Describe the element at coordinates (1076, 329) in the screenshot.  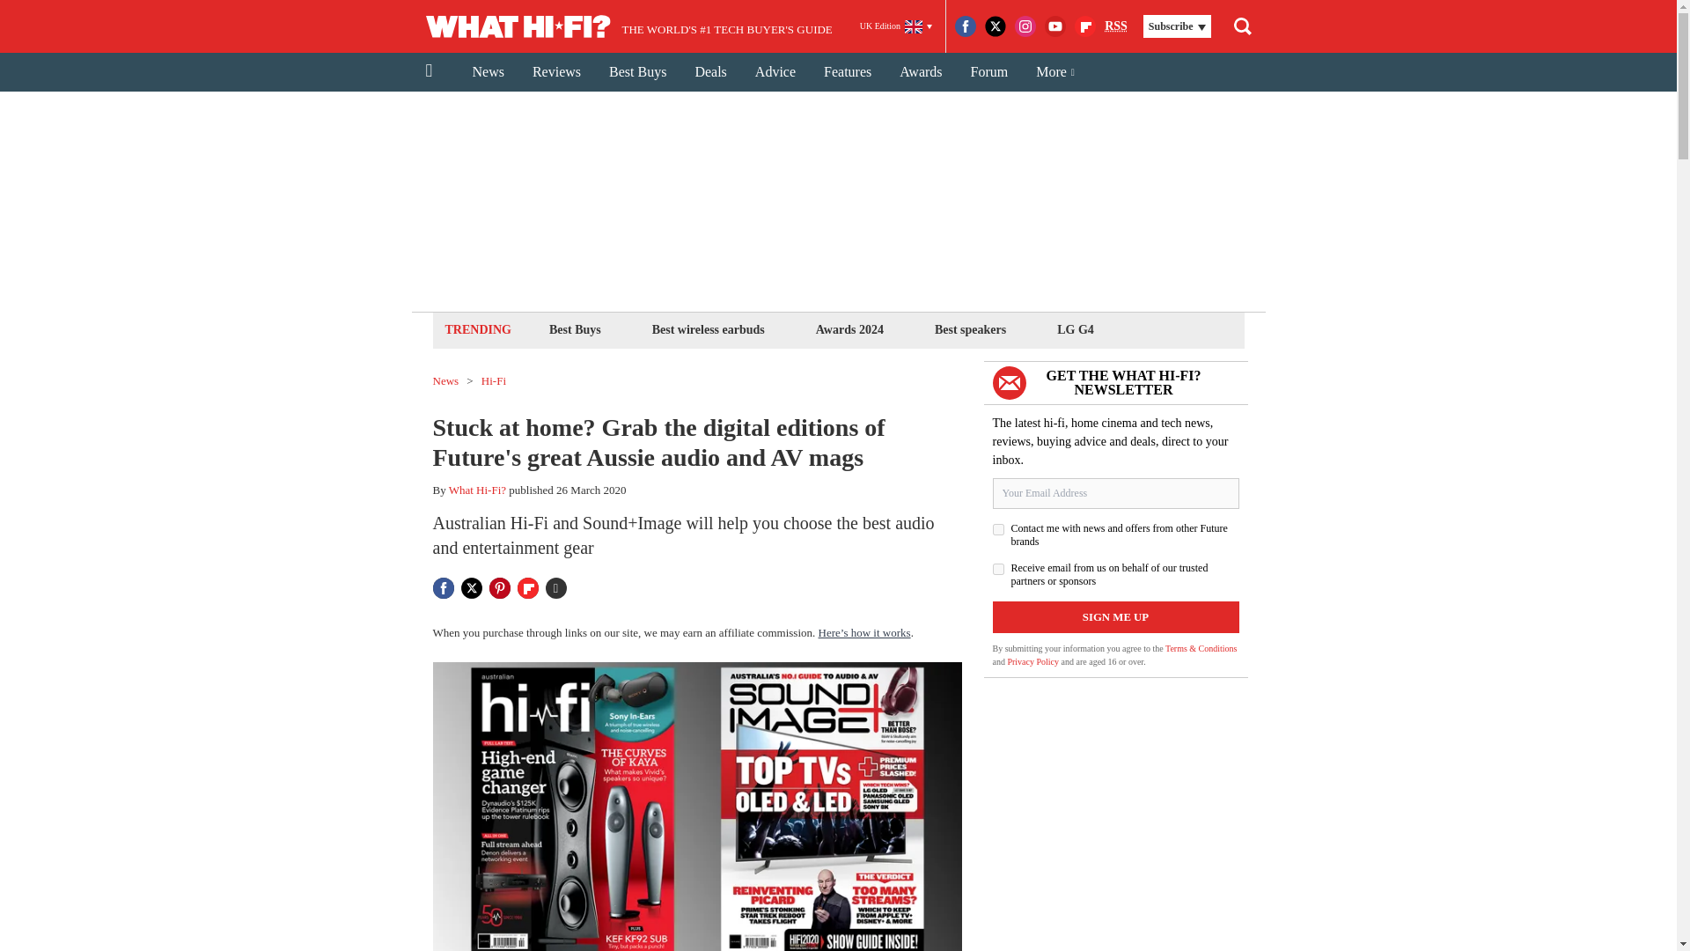
I see `LG G4` at that location.